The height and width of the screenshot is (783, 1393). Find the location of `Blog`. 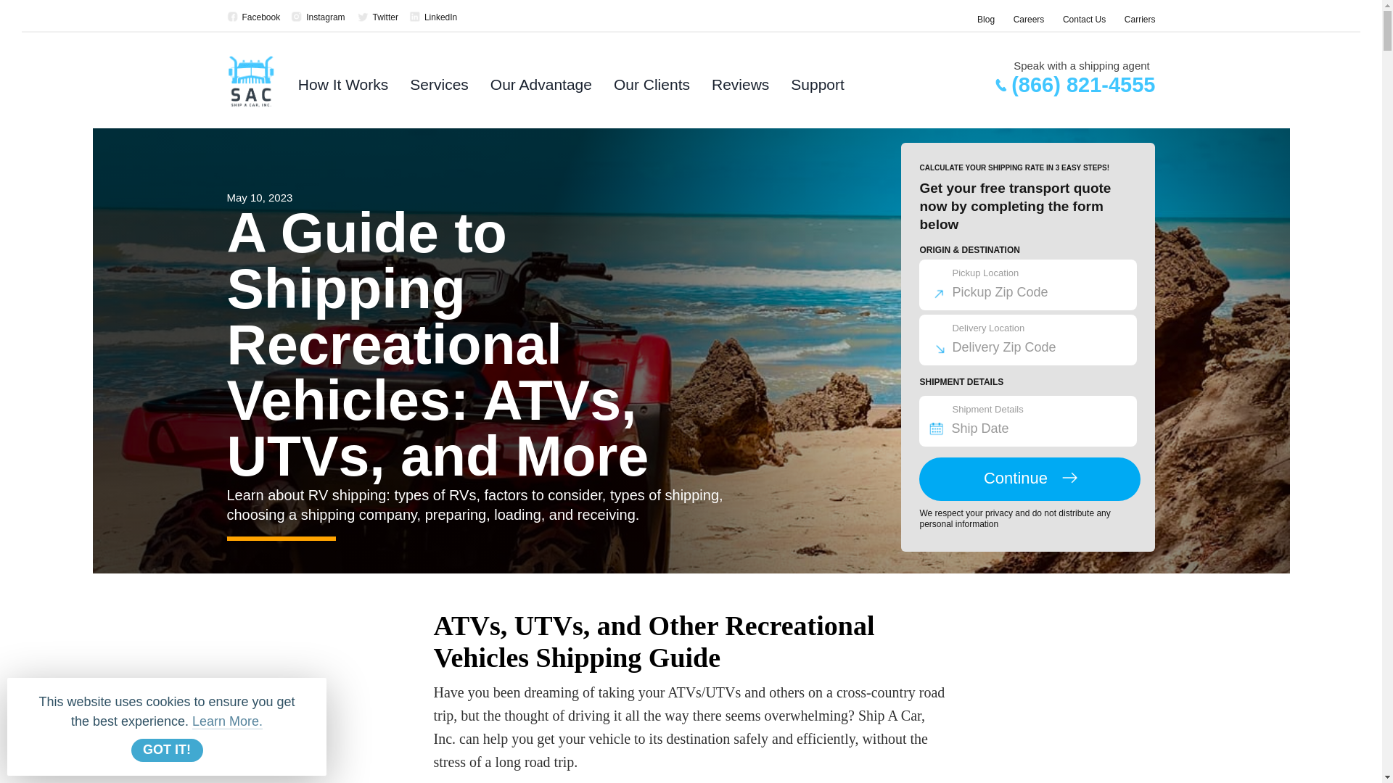

Blog is located at coordinates (985, 19).